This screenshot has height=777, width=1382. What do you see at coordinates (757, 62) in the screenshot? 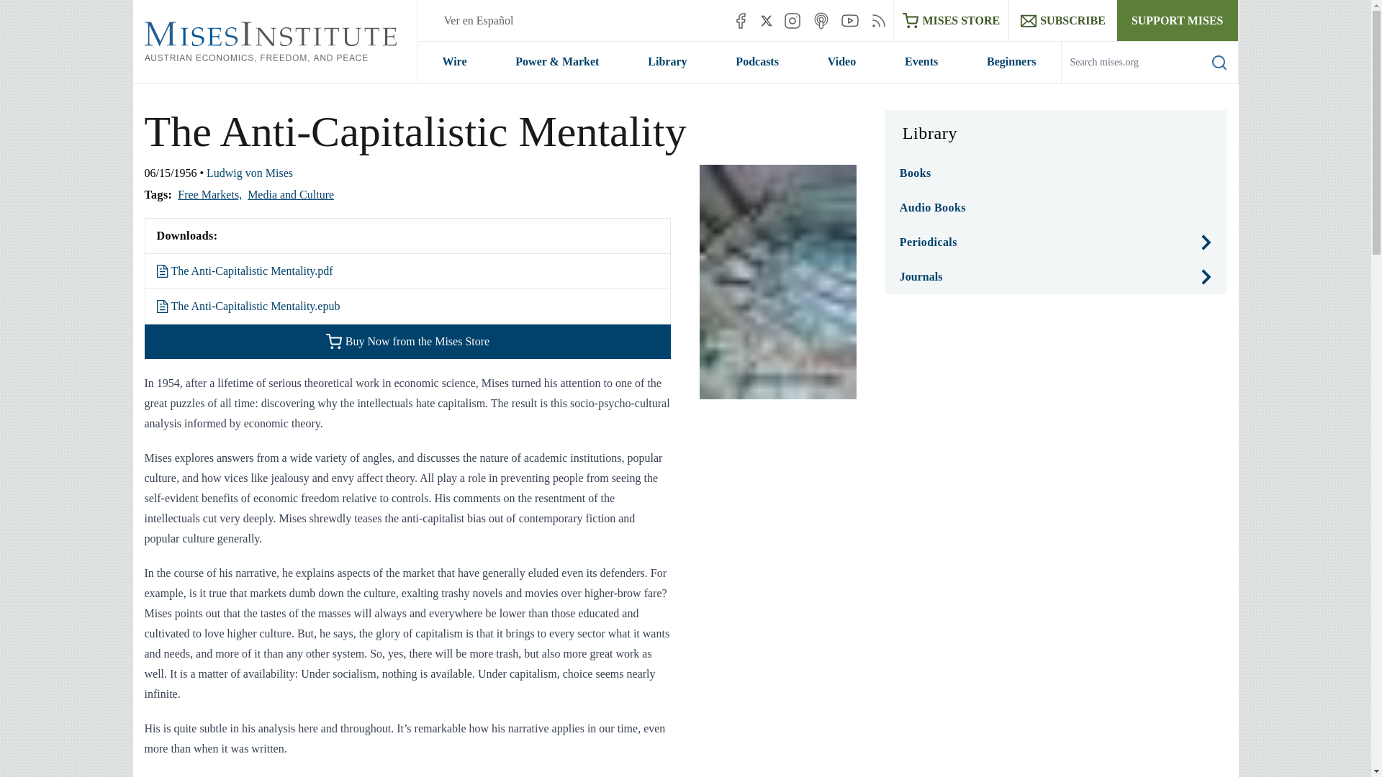
I see `Podcasts` at bounding box center [757, 62].